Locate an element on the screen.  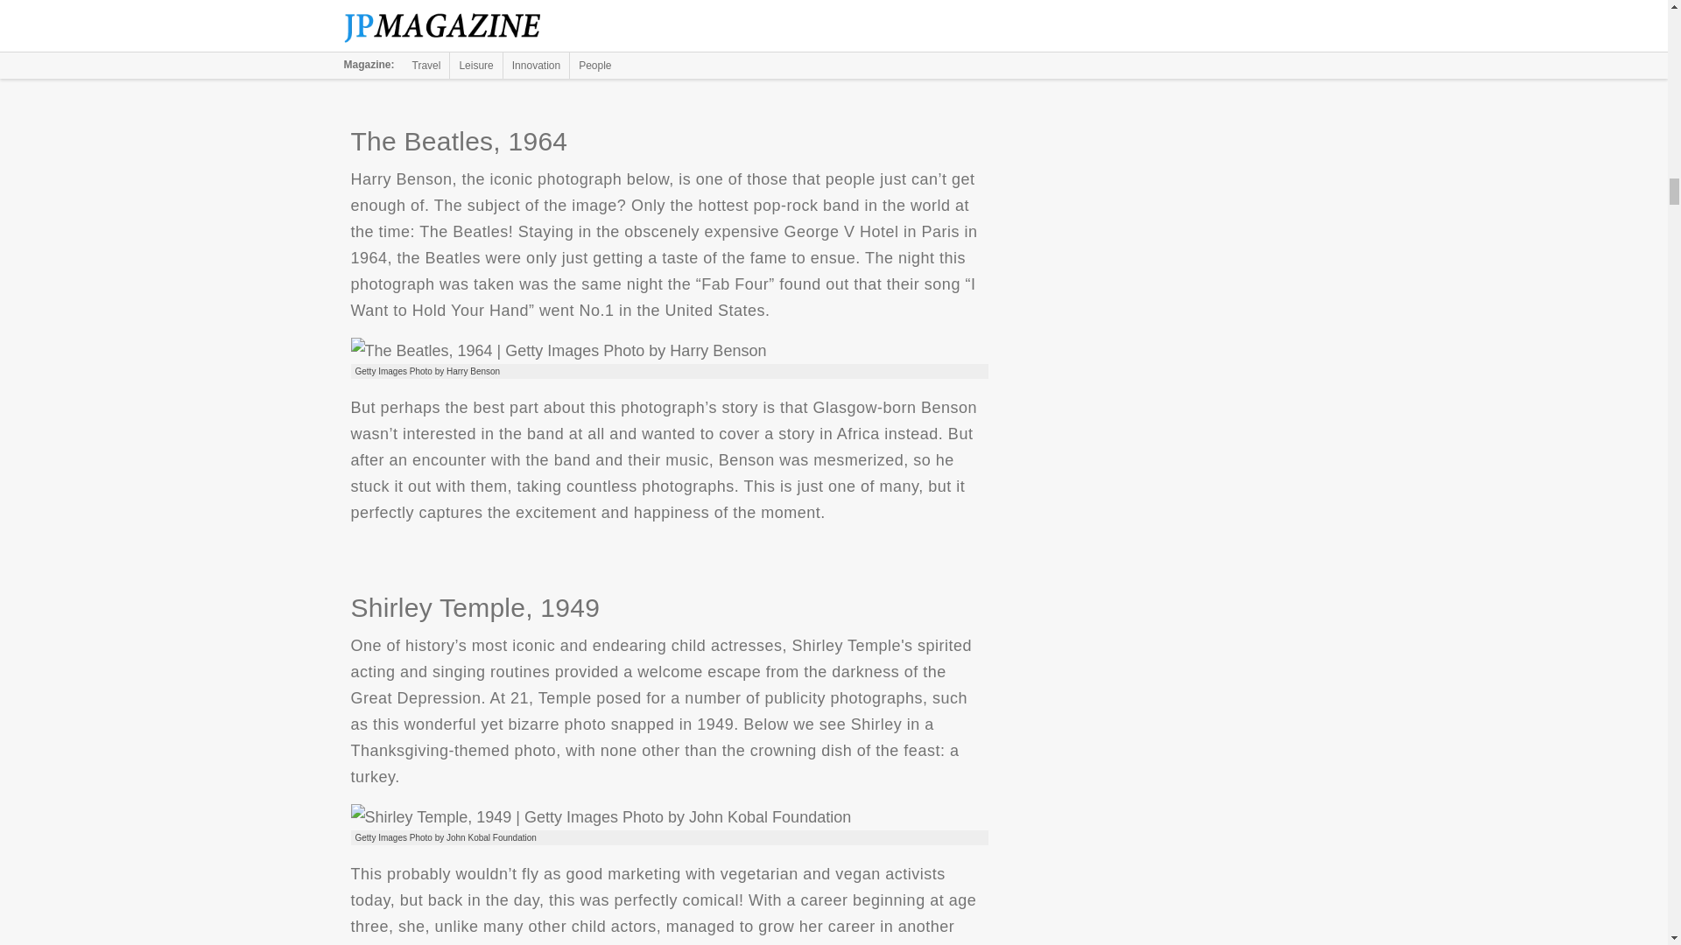
Shirley Temple, 1949 is located at coordinates (600, 817).